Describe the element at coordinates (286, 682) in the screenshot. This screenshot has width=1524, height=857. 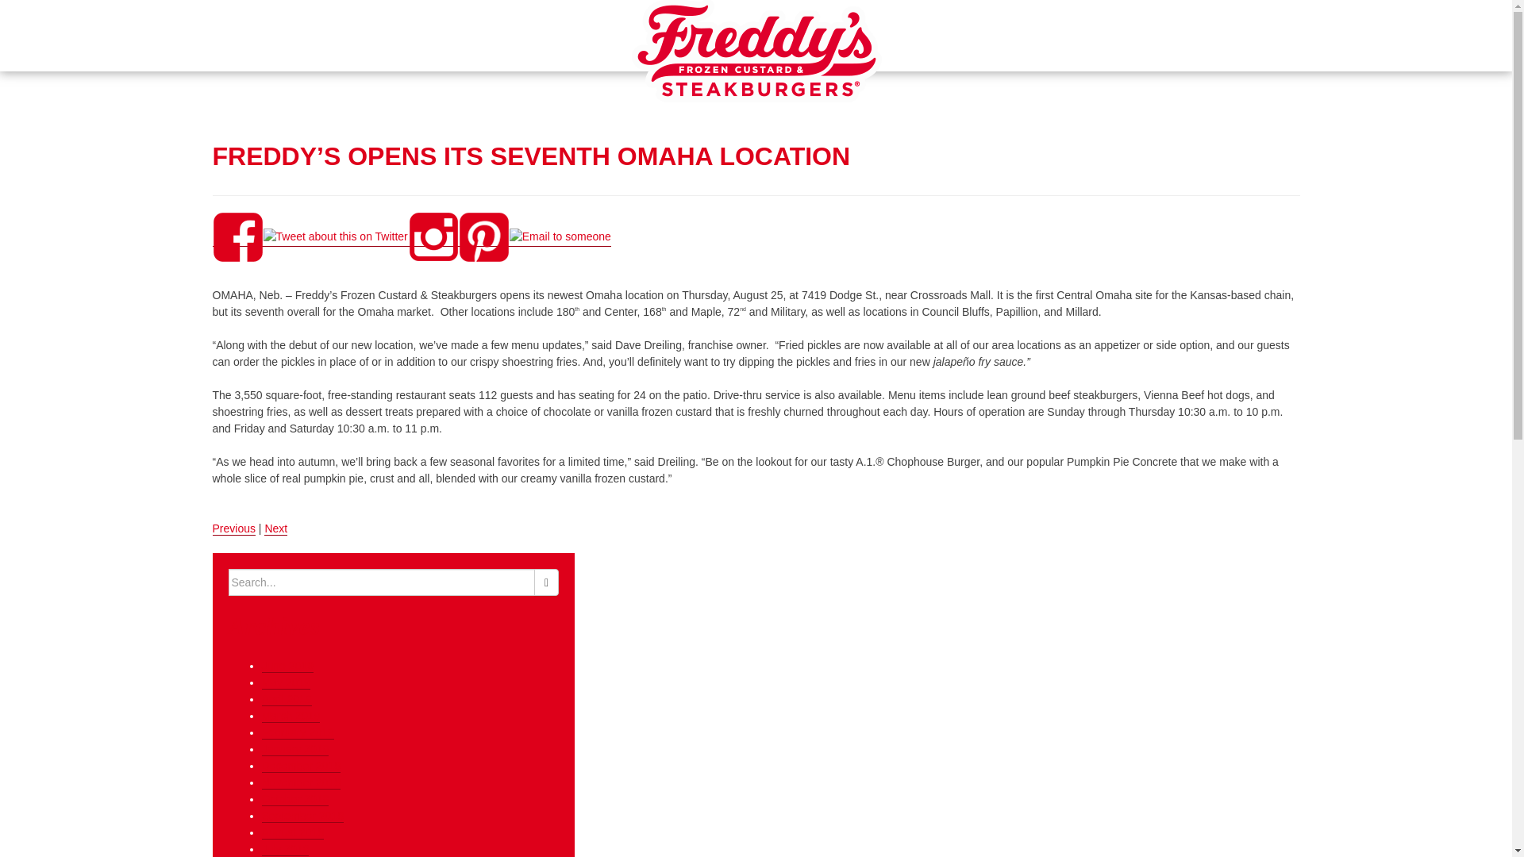
I see `May 2019` at that location.